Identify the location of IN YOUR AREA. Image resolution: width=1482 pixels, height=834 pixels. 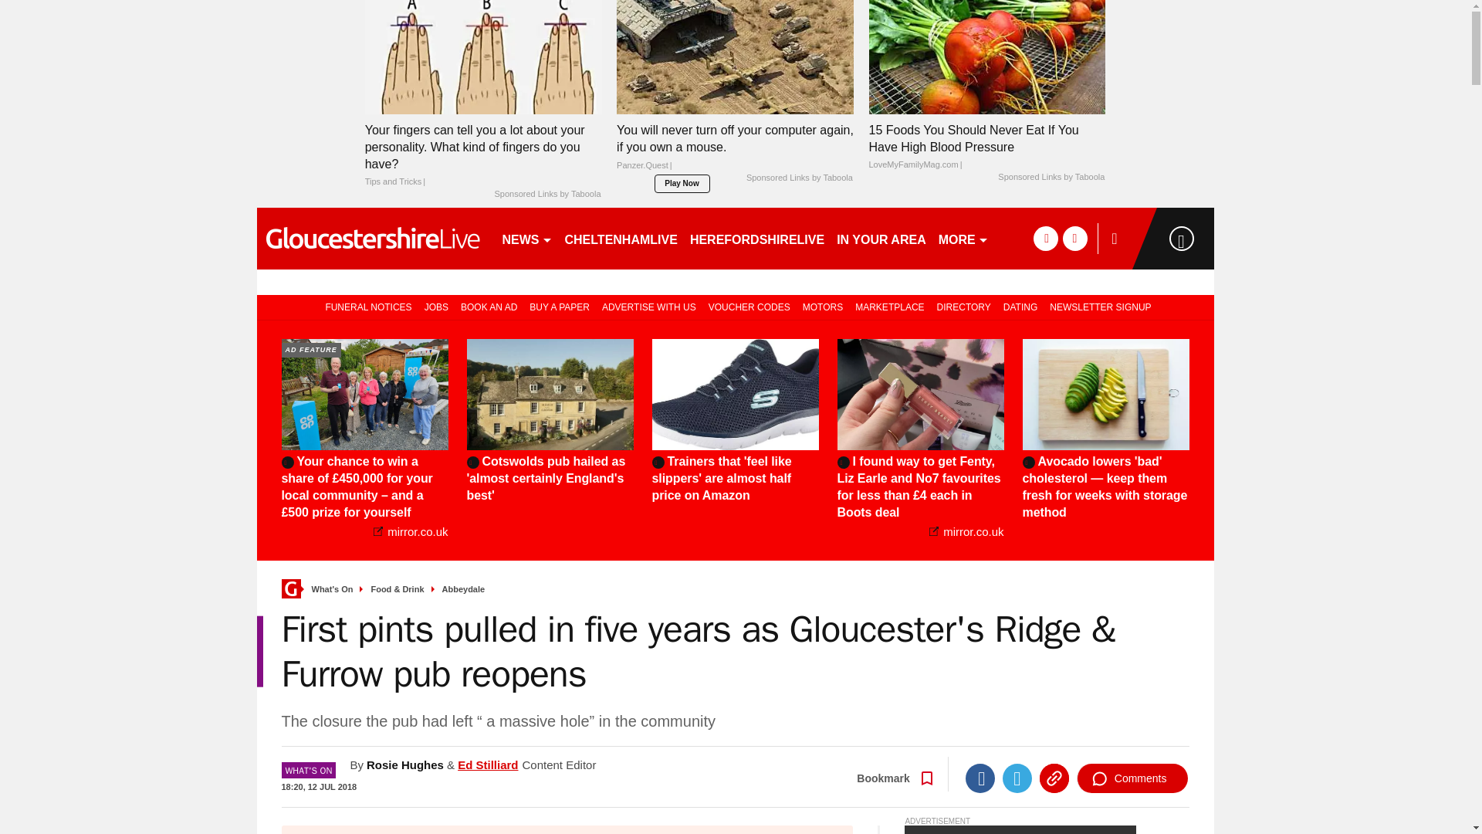
(881, 238).